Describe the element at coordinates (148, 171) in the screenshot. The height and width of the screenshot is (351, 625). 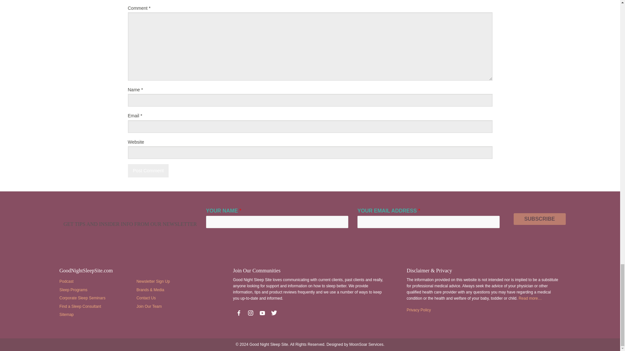
I see `Post Comment` at that location.